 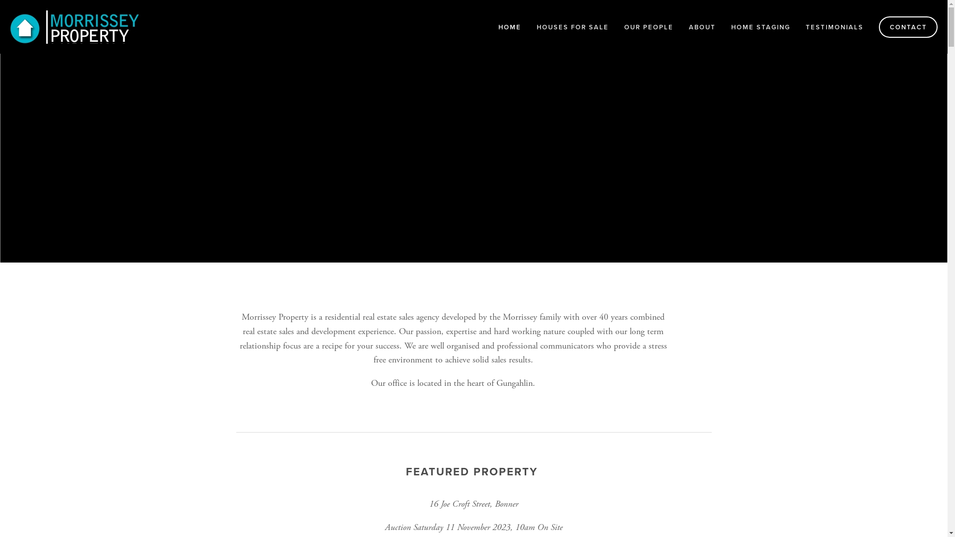 What do you see at coordinates (510, 27) in the screenshot?
I see `HOME` at bounding box center [510, 27].